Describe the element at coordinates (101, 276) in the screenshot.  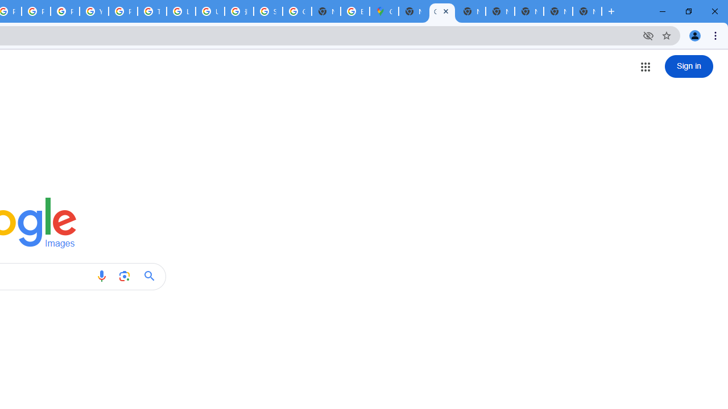
I see `Search by voice` at that location.